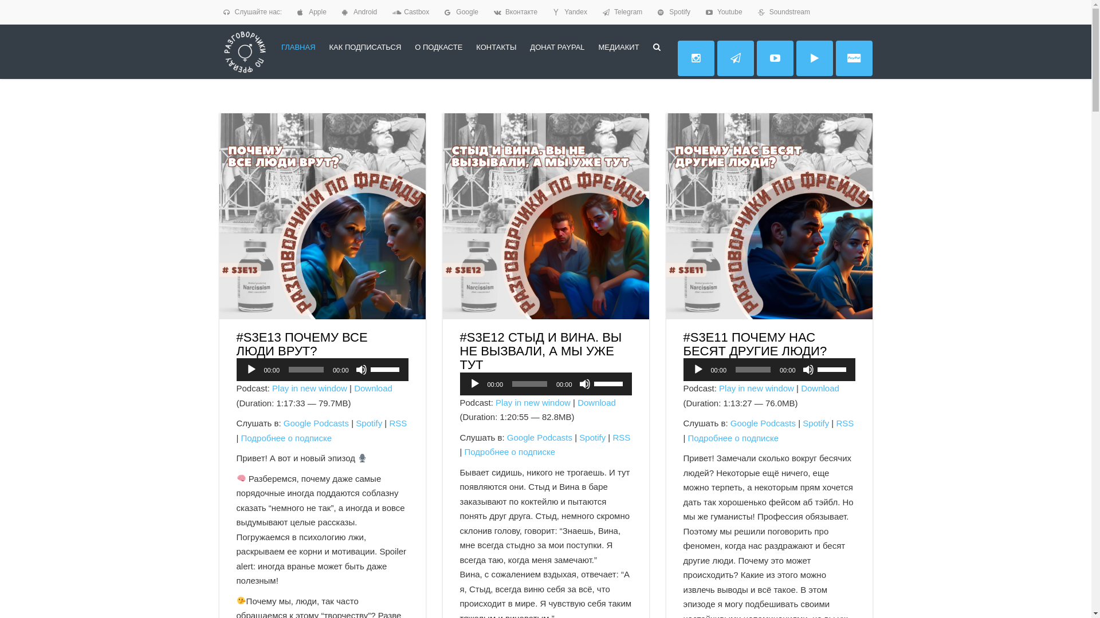  I want to click on Spotify, so click(816, 423).